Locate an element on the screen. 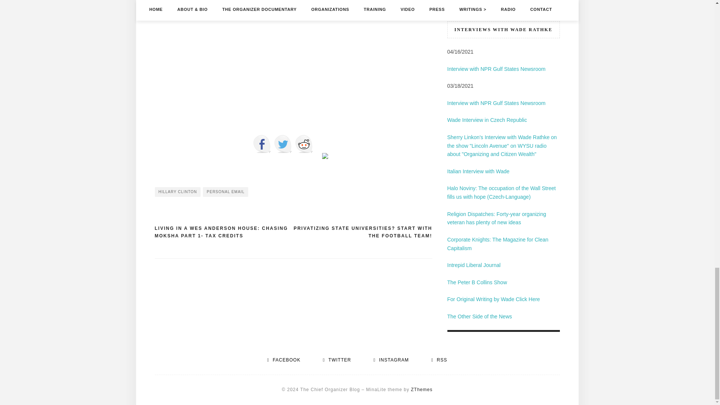 Image resolution: width=720 pixels, height=405 pixels. Share on Reddit is located at coordinates (303, 144).